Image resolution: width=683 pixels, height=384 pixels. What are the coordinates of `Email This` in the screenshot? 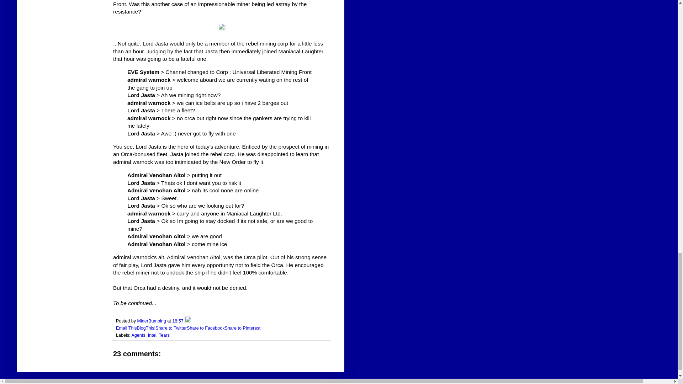 It's located at (127, 328).